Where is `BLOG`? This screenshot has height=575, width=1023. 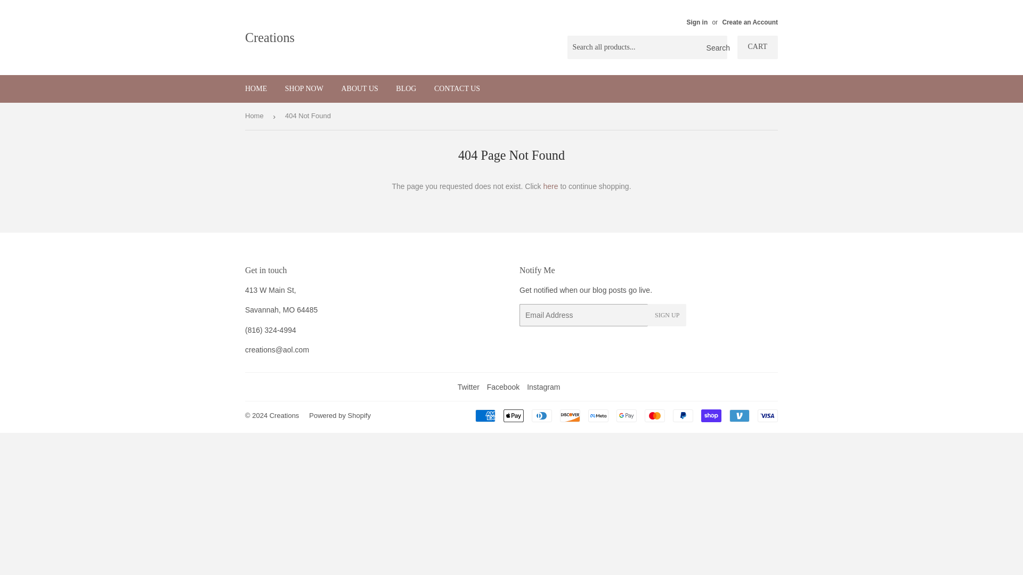 BLOG is located at coordinates (406, 89).